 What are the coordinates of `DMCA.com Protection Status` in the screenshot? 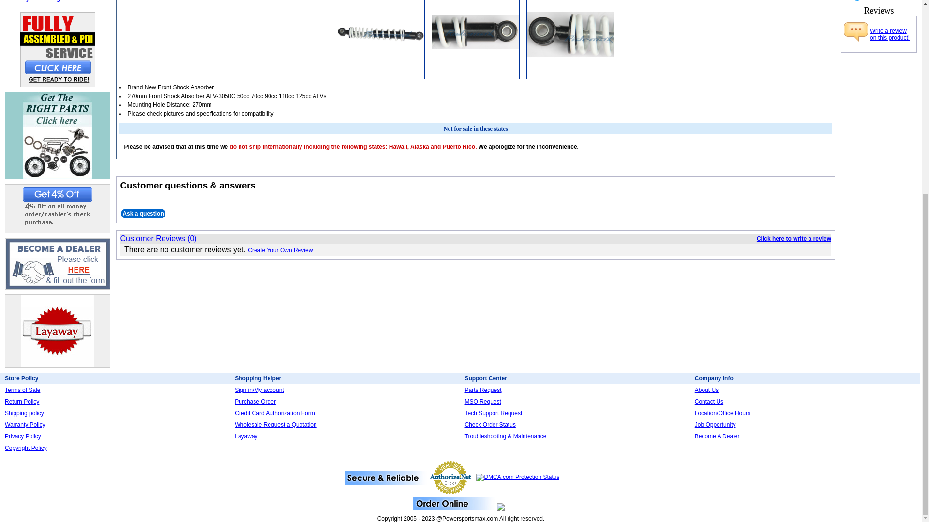 It's located at (517, 477).